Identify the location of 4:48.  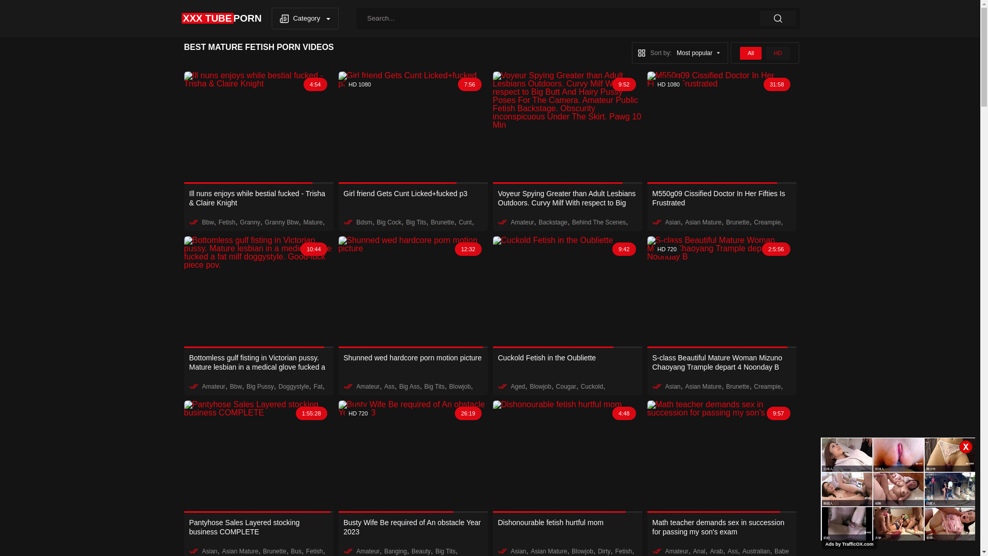
(568, 457).